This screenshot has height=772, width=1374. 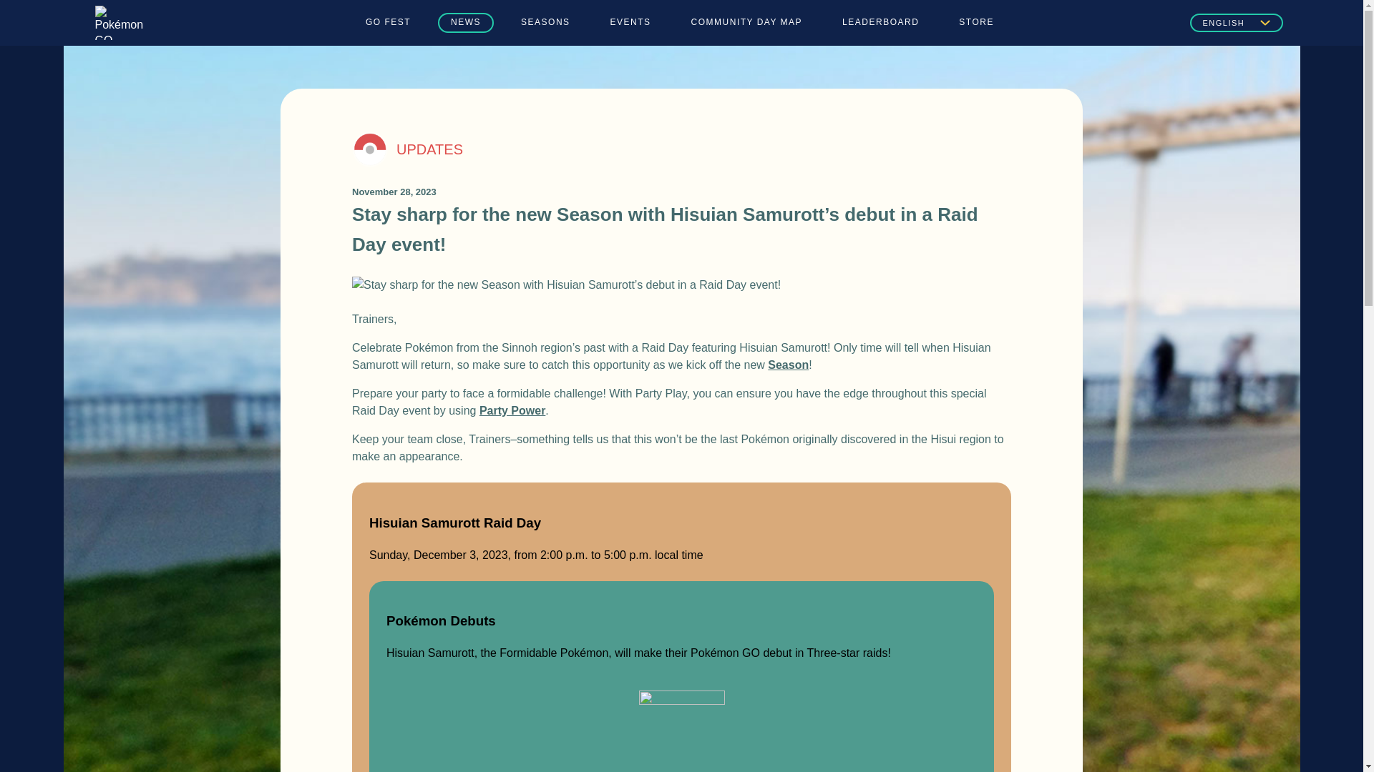 I want to click on EVENTS, so click(x=630, y=23).